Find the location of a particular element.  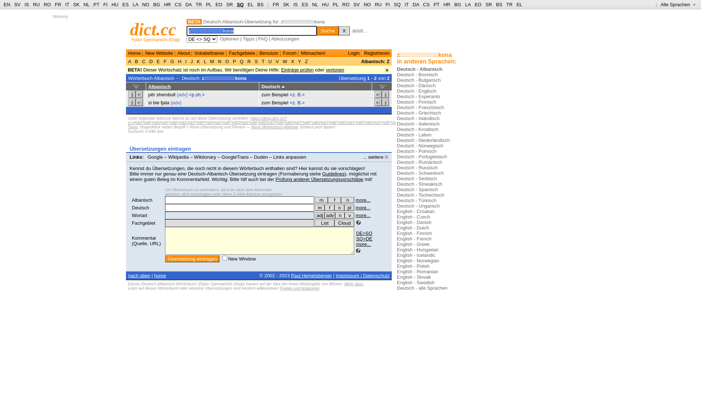

New Website is located at coordinates (159, 53).